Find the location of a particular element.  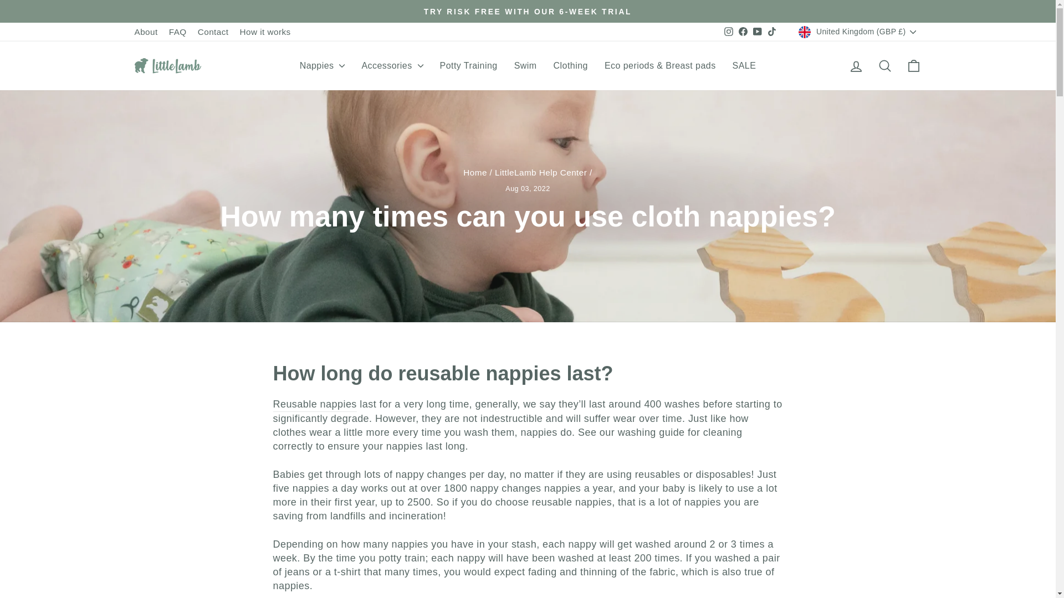

FAQ is located at coordinates (178, 32).